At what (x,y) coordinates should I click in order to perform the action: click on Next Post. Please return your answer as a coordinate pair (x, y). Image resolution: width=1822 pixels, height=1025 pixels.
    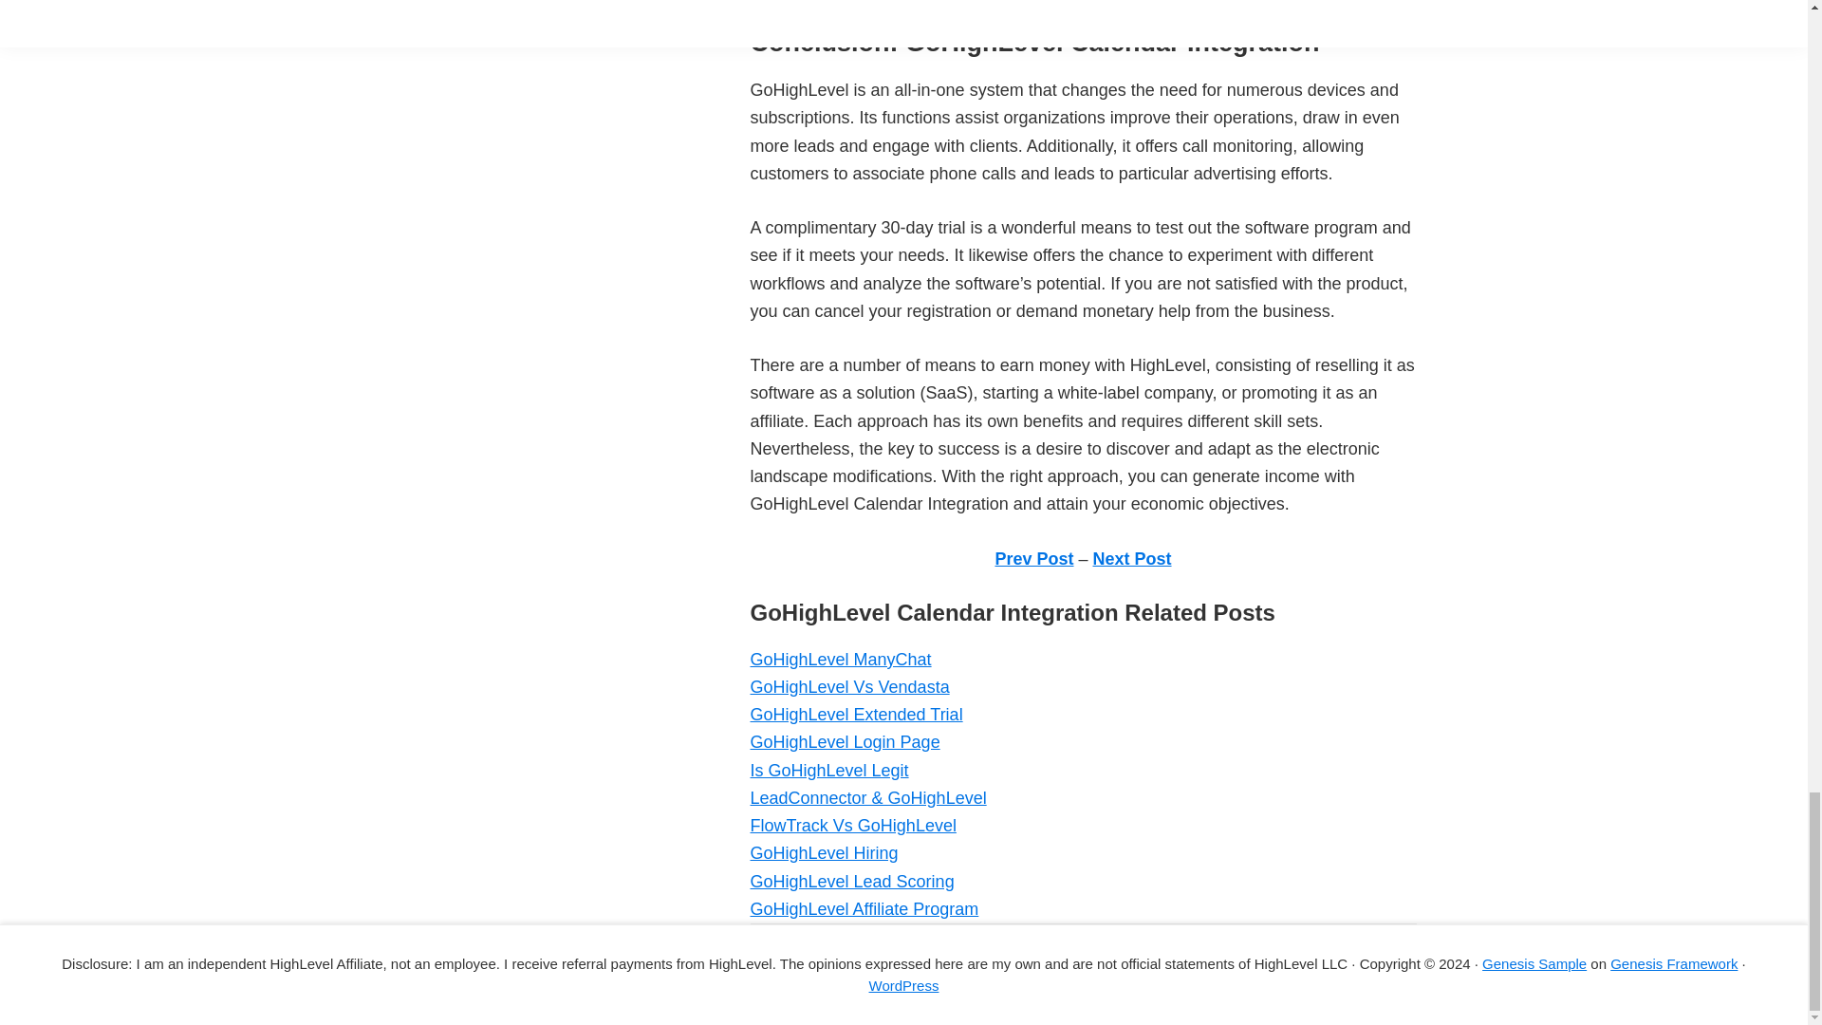
    Looking at the image, I should click on (1132, 558).